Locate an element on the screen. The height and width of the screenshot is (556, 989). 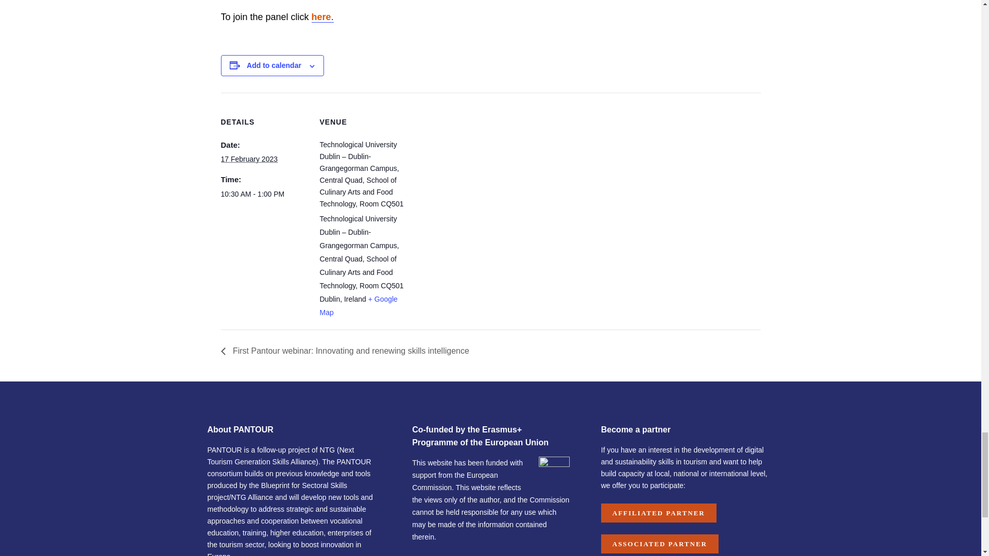
2023-02-17 is located at coordinates (249, 159).